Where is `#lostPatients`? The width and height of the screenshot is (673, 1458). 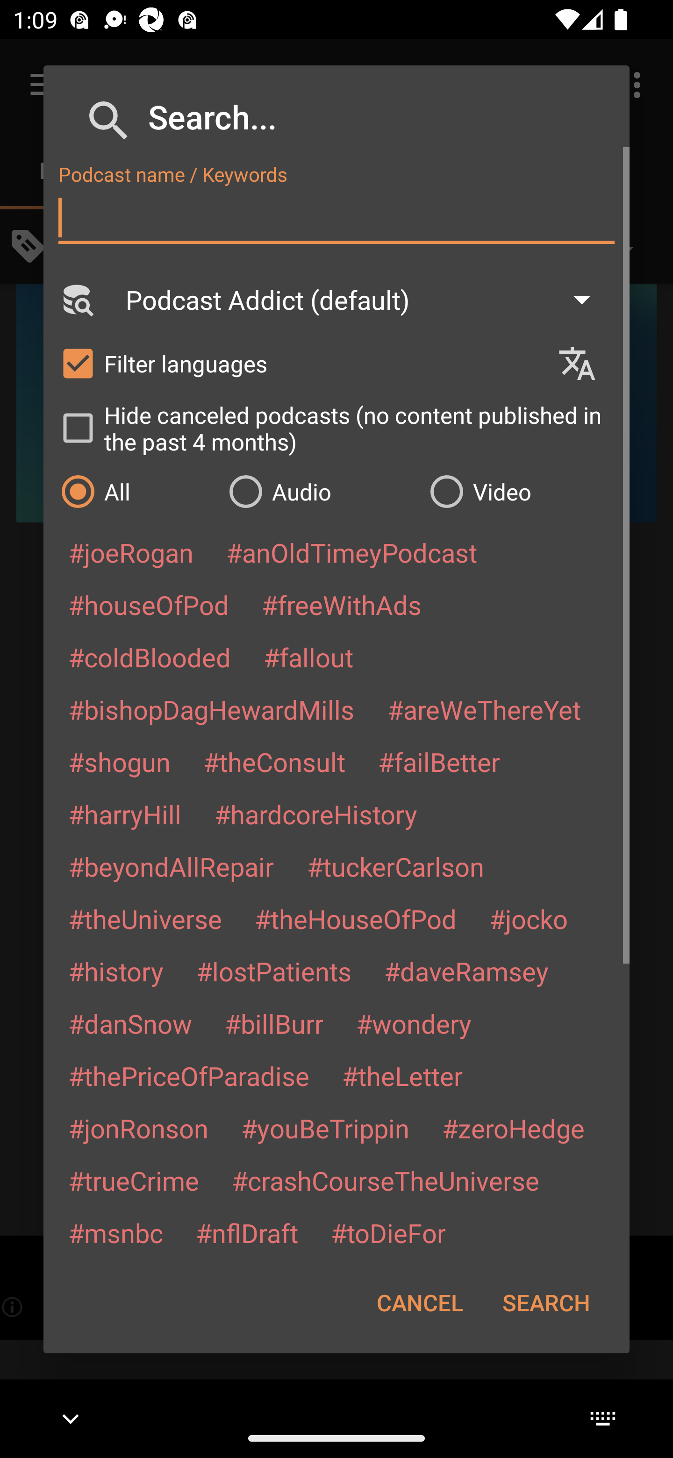
#lostPatients is located at coordinates (274, 971).